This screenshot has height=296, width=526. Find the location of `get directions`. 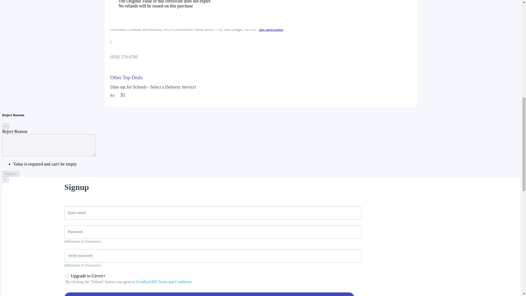

get directions is located at coordinates (271, 29).